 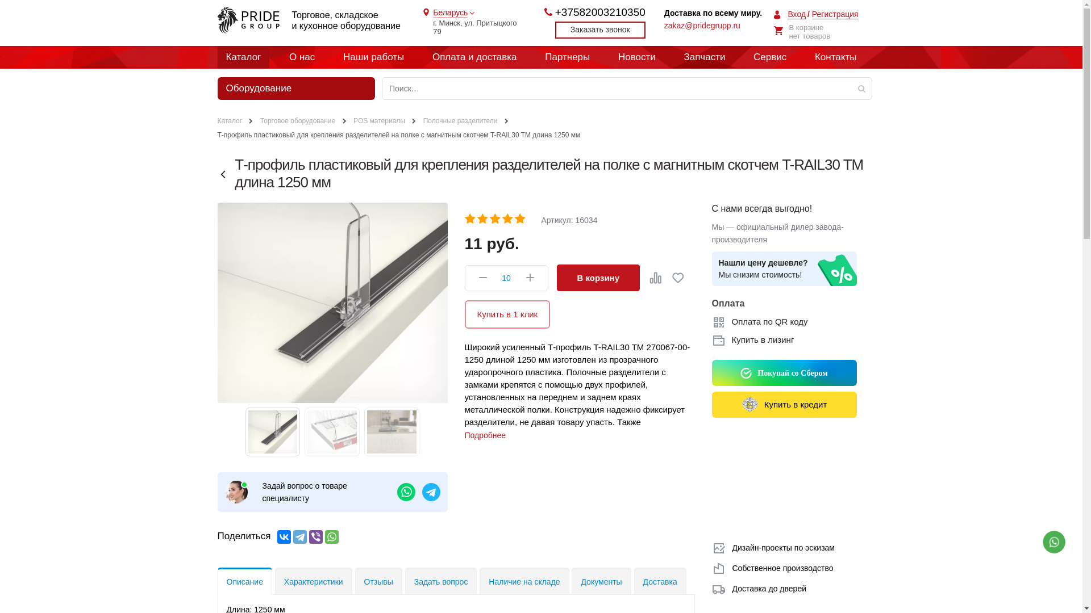 What do you see at coordinates (495, 219) in the screenshot?
I see `3` at bounding box center [495, 219].